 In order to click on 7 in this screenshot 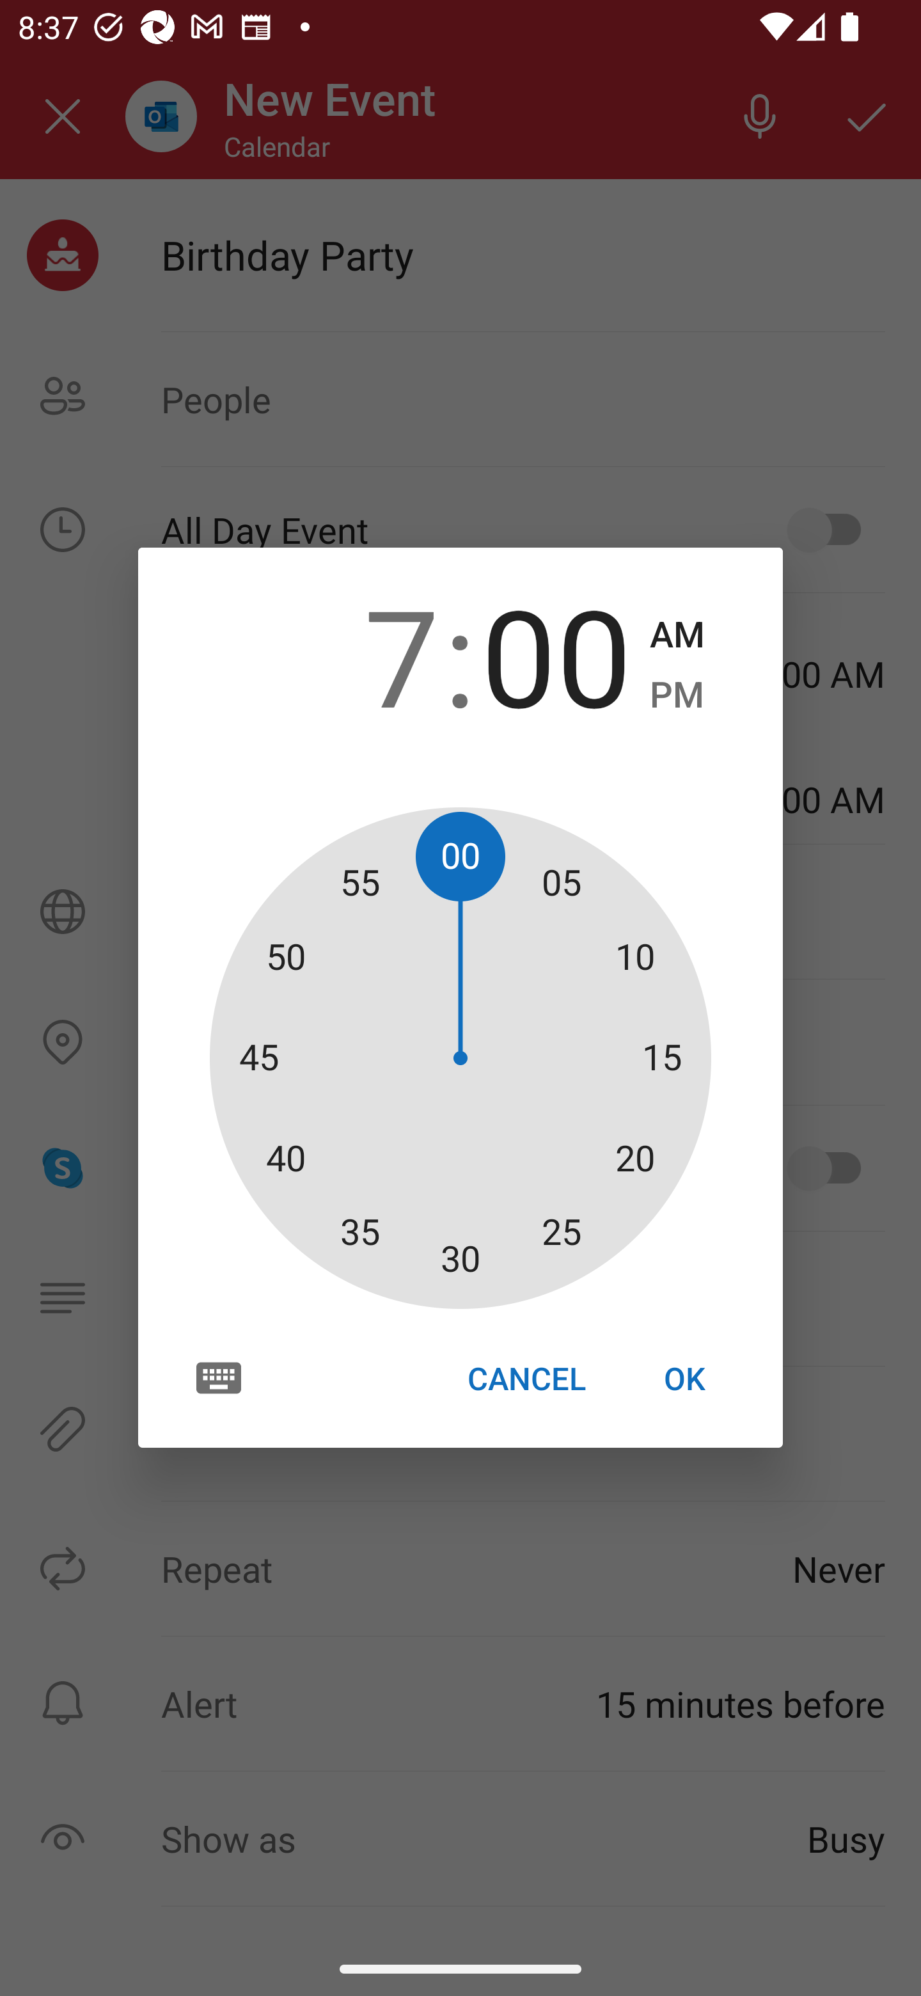, I will do `click(363, 654)`.